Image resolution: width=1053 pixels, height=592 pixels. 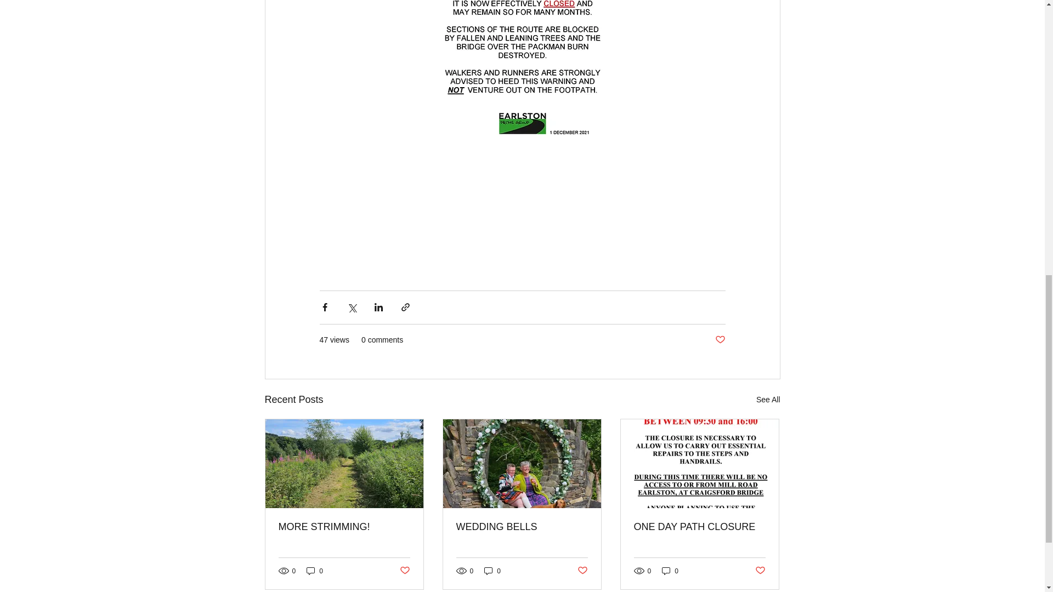 What do you see at coordinates (699, 527) in the screenshot?
I see `ONE DAY PATH CLOSURE` at bounding box center [699, 527].